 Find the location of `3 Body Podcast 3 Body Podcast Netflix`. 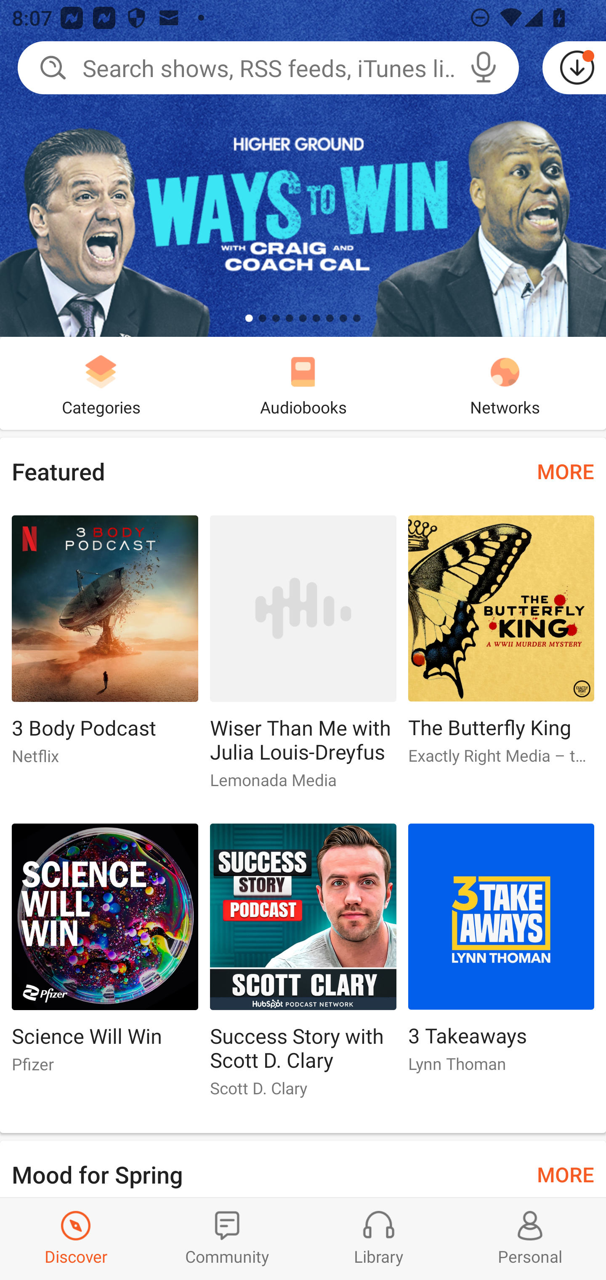

3 Body Podcast 3 Body Podcast Netflix is located at coordinates (104, 647).